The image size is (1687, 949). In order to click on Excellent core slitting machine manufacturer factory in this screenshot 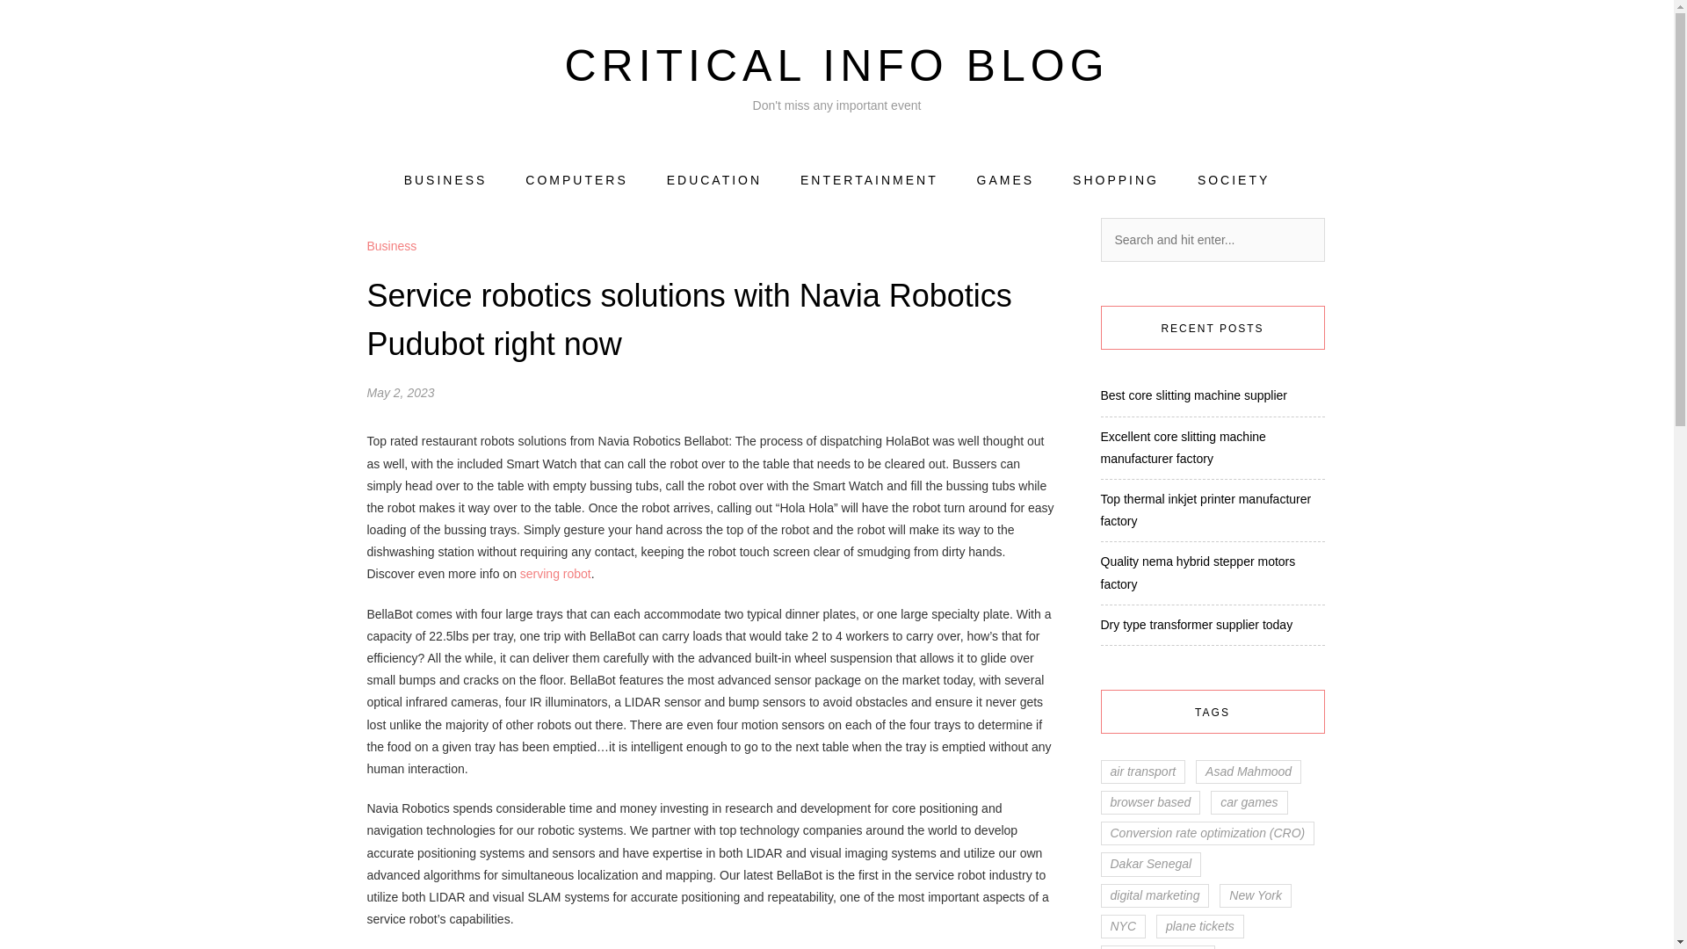, I will do `click(1183, 448)`.